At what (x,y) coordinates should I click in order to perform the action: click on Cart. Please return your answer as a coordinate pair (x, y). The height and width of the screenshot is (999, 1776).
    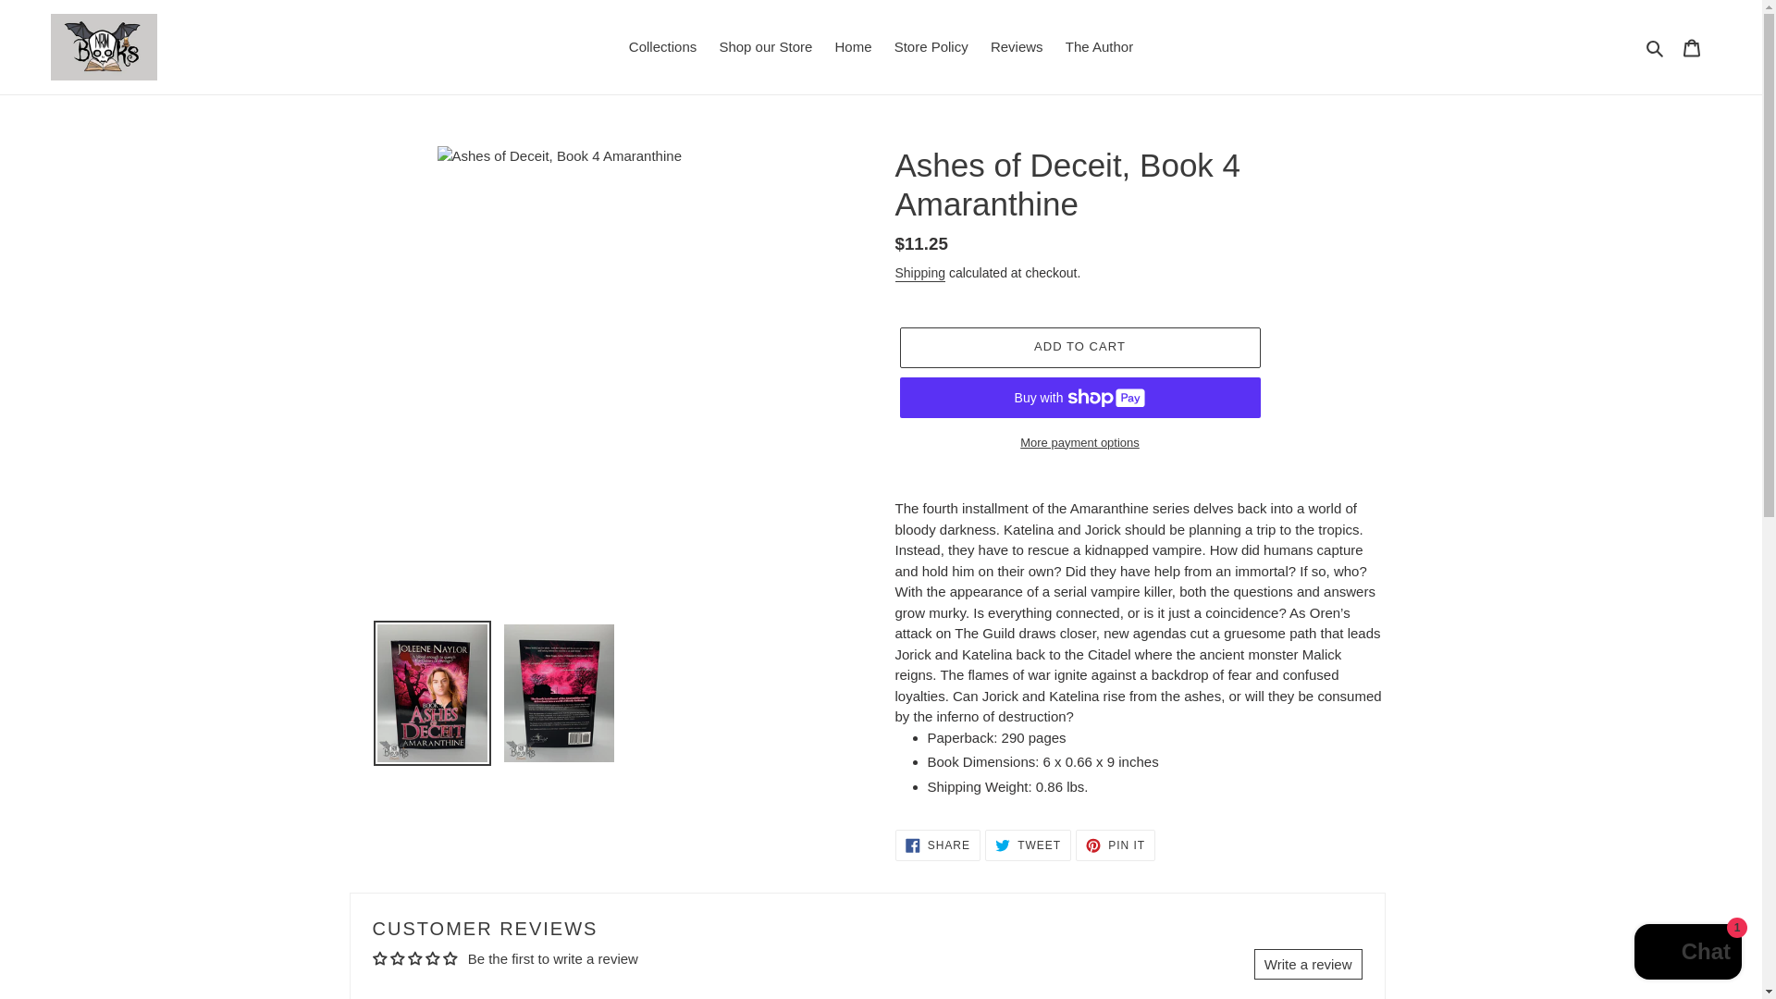
    Looking at the image, I should click on (1692, 48).